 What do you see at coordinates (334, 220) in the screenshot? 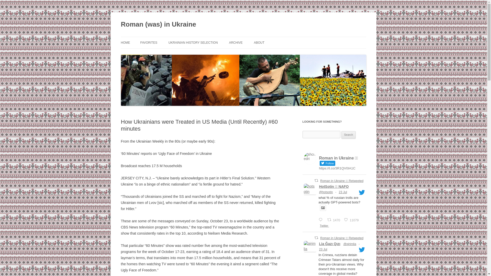
I see `UKRAINIAN HISTORY SELECTION` at bounding box center [334, 220].